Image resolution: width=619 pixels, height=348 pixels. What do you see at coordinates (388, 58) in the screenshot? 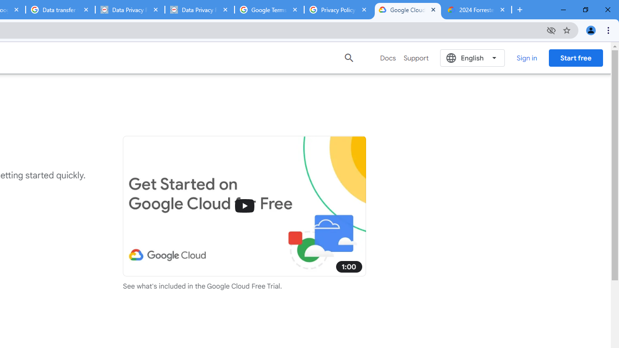
I see `Docs` at bounding box center [388, 58].